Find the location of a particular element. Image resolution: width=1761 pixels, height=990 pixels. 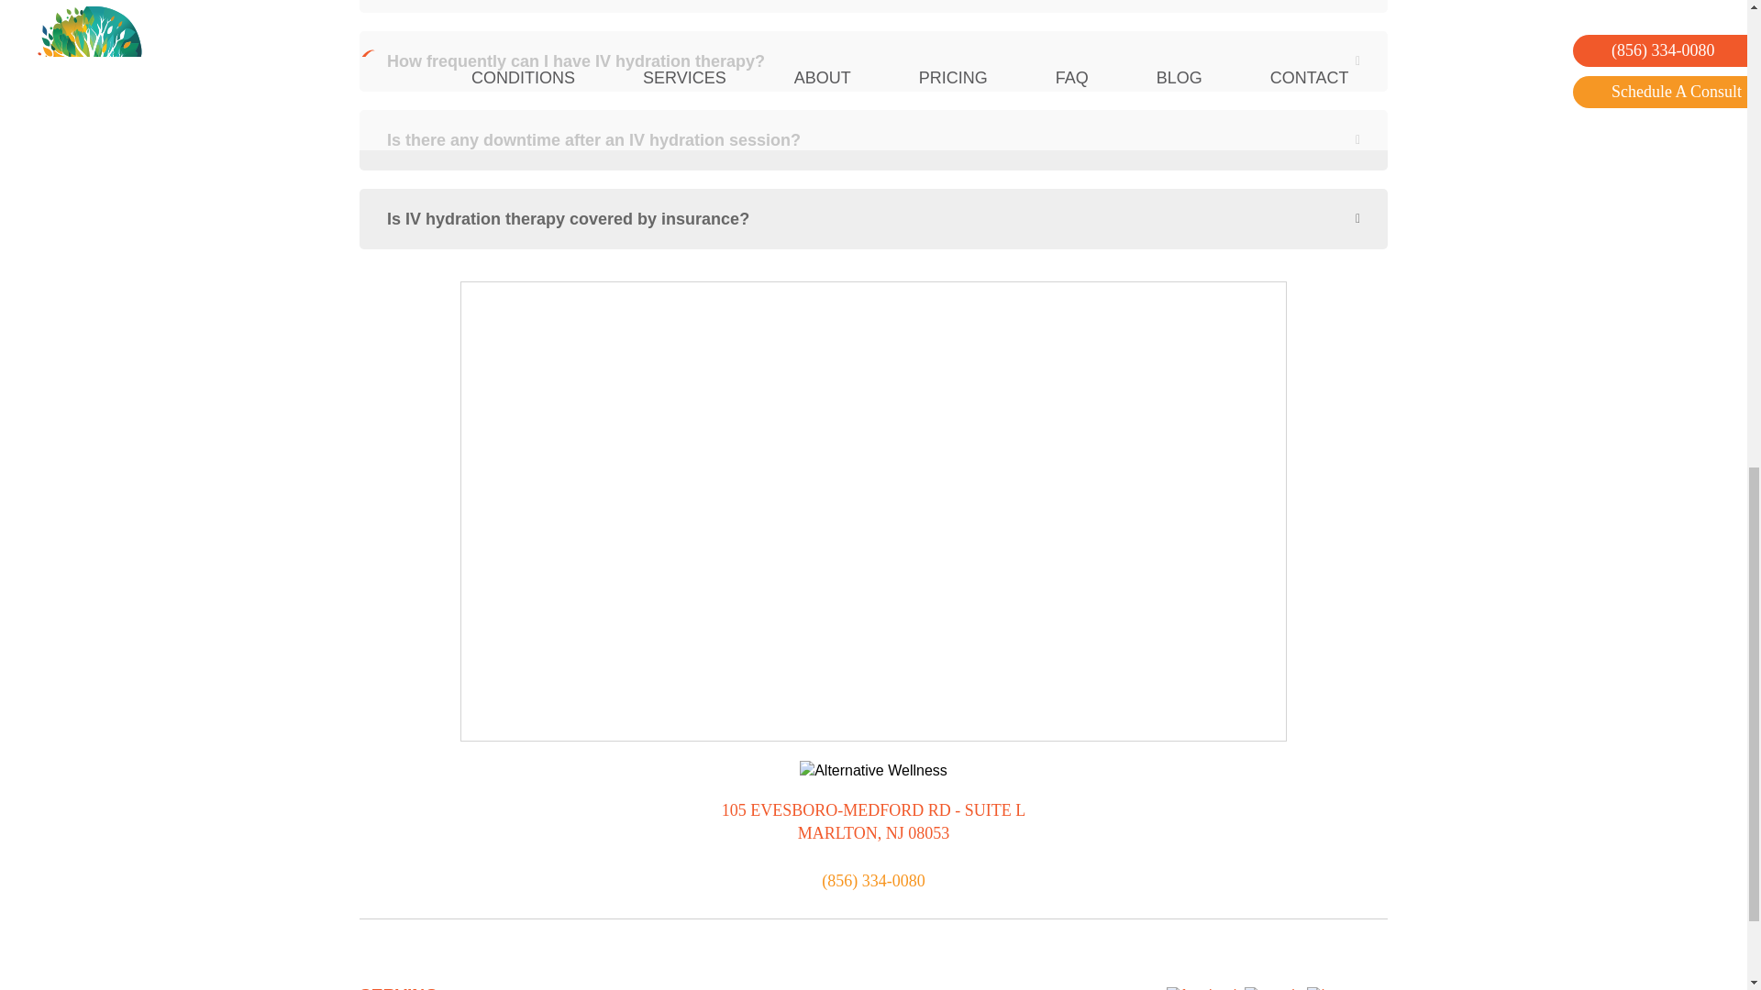

google is located at coordinates (1273, 988).